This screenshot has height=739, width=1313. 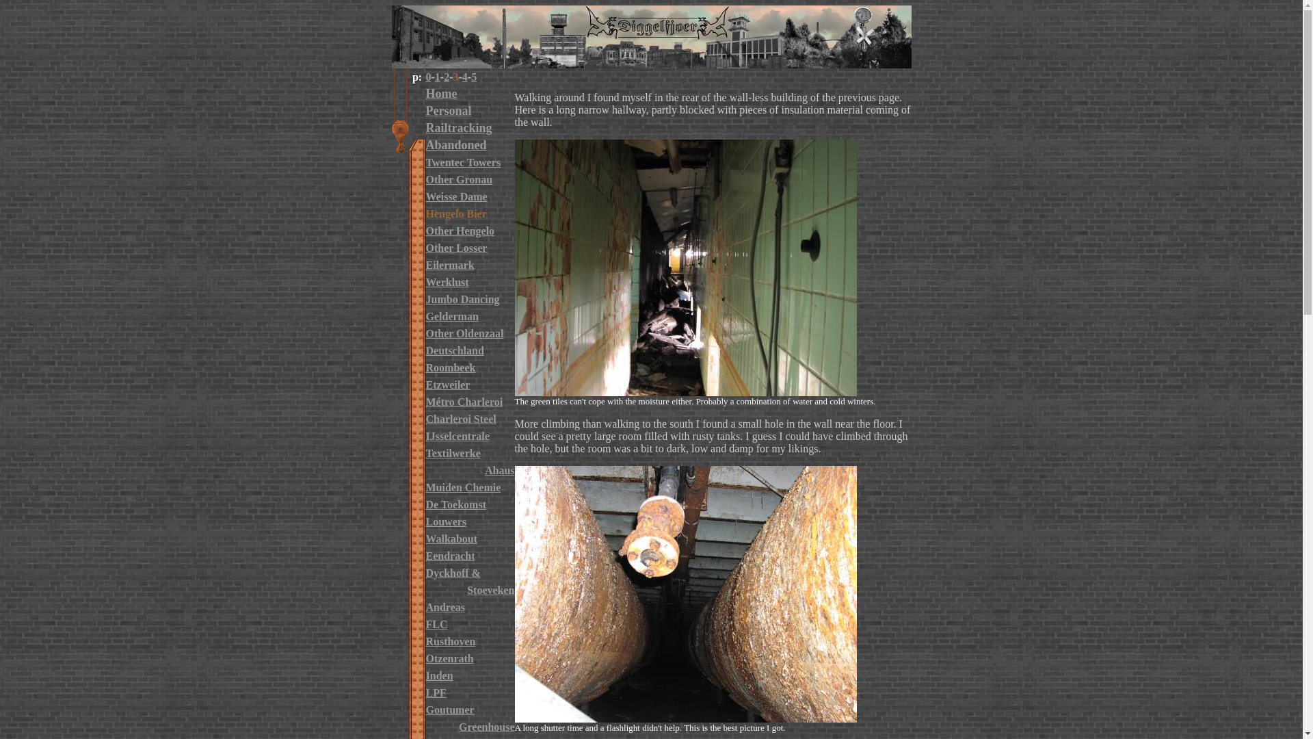 I want to click on Jumbo Dancing, so click(x=462, y=298).